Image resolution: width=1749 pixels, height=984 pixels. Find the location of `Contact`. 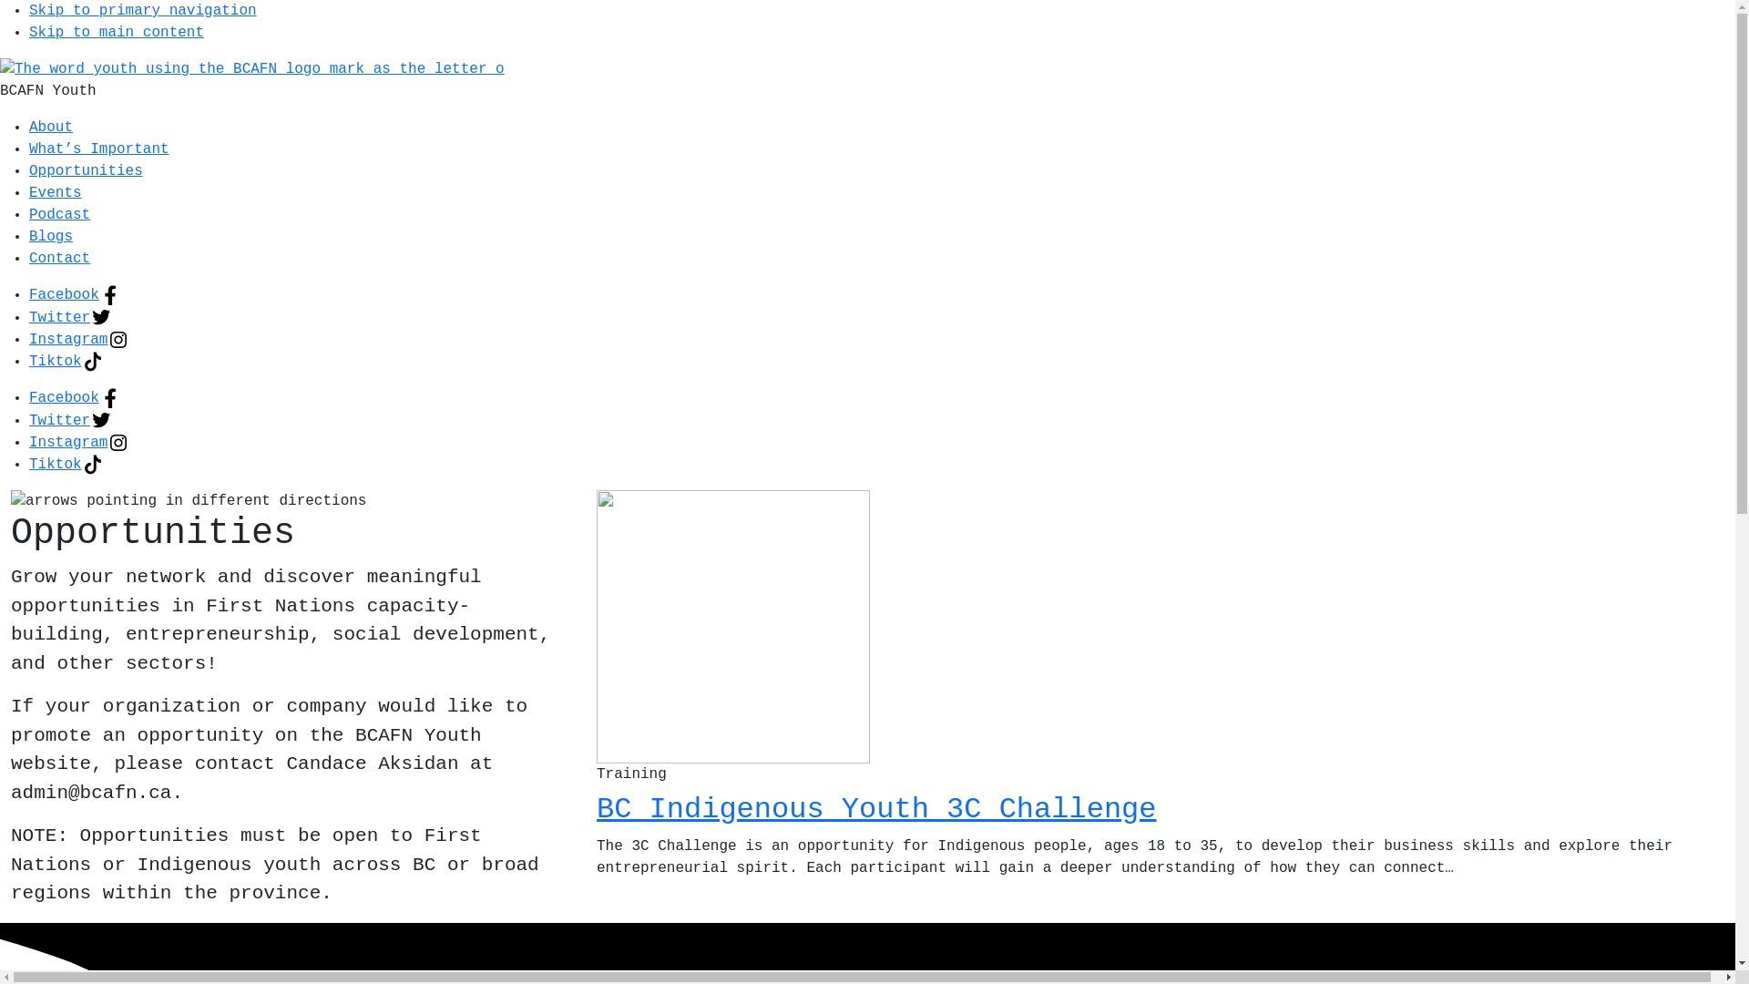

Contact is located at coordinates (60, 259).